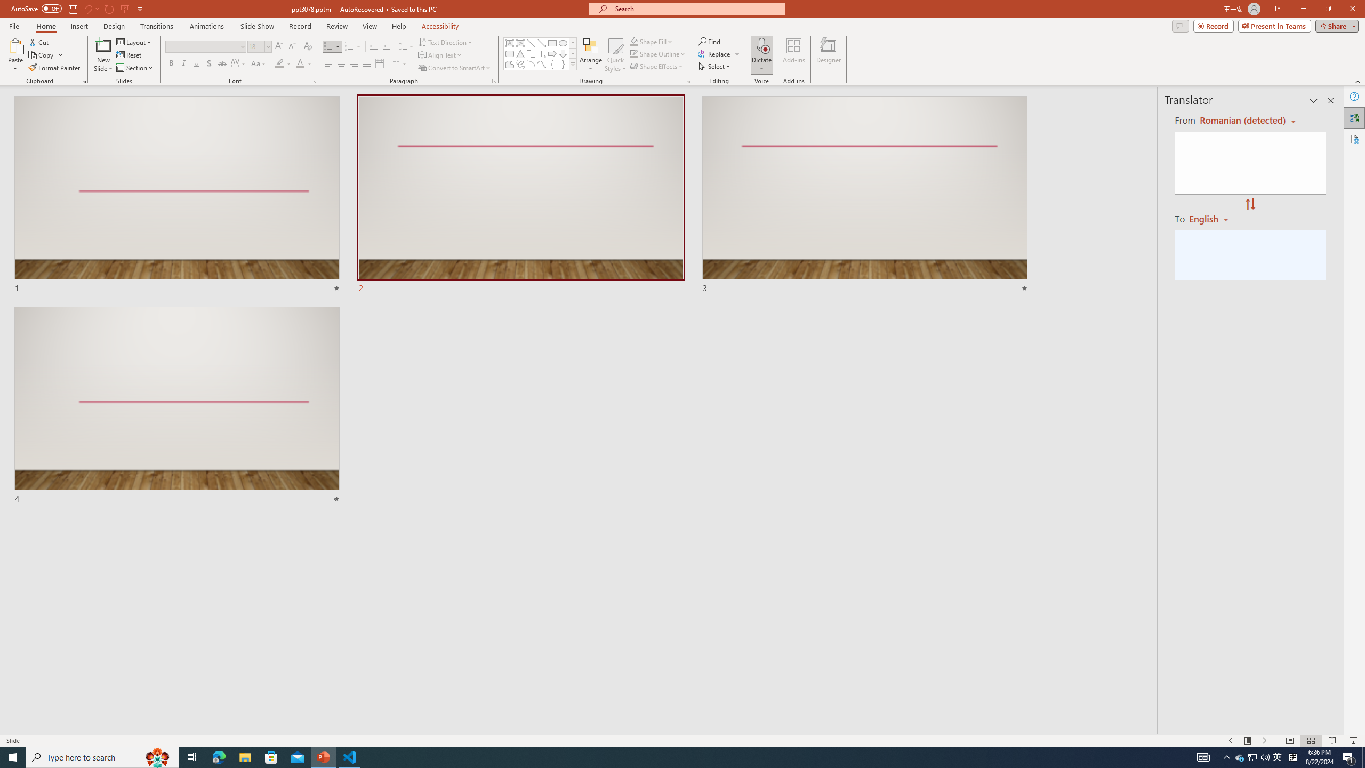 Image resolution: width=1365 pixels, height=768 pixels. What do you see at coordinates (91, 9) in the screenshot?
I see `Undo` at bounding box center [91, 9].